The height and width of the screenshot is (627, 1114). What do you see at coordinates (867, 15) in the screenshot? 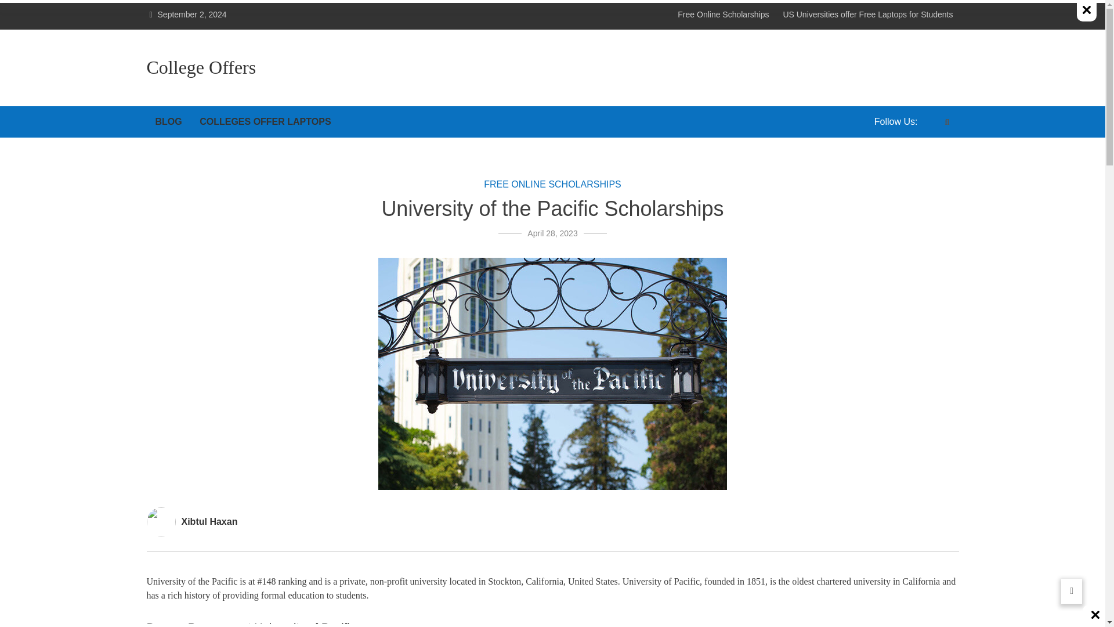
I see `US Universities offer Free Laptops for Students` at bounding box center [867, 15].